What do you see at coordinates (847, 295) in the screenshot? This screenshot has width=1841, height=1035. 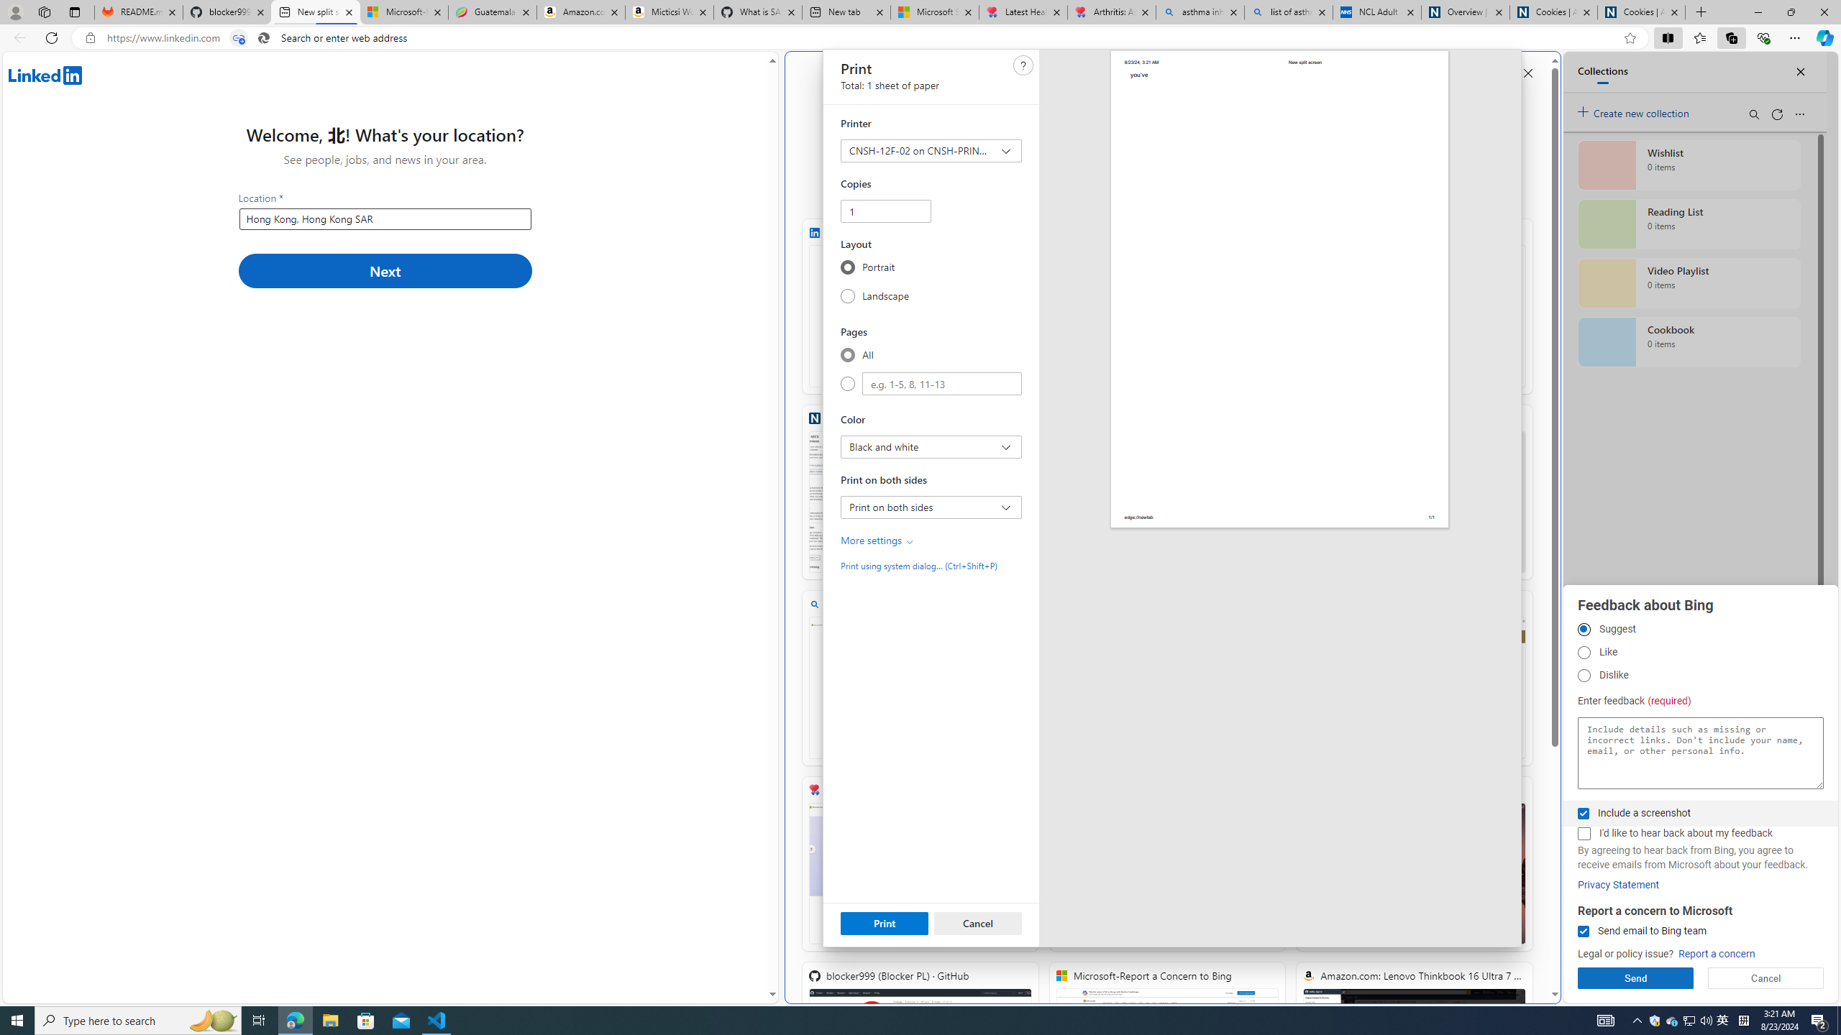 I see `Landscape` at bounding box center [847, 295].